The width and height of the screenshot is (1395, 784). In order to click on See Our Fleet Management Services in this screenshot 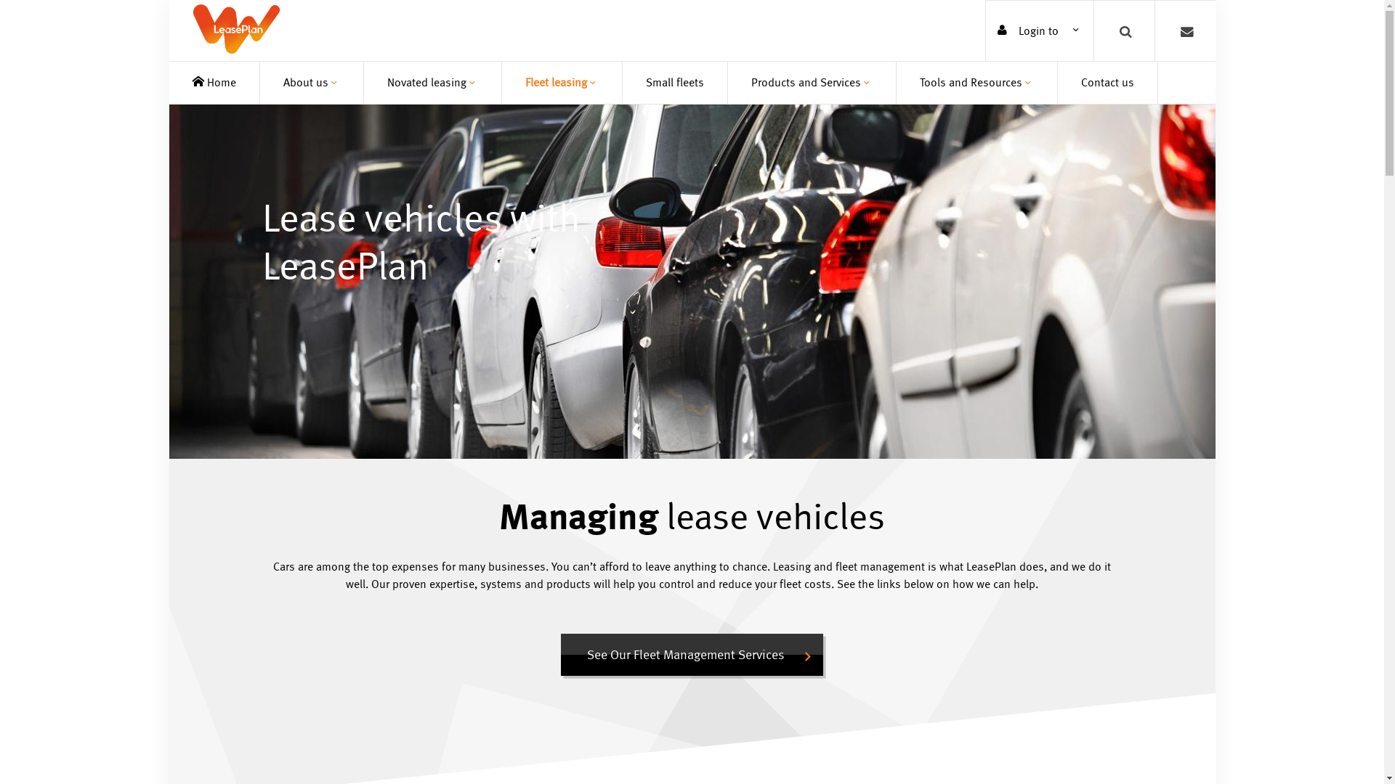, I will do `click(692, 655)`.